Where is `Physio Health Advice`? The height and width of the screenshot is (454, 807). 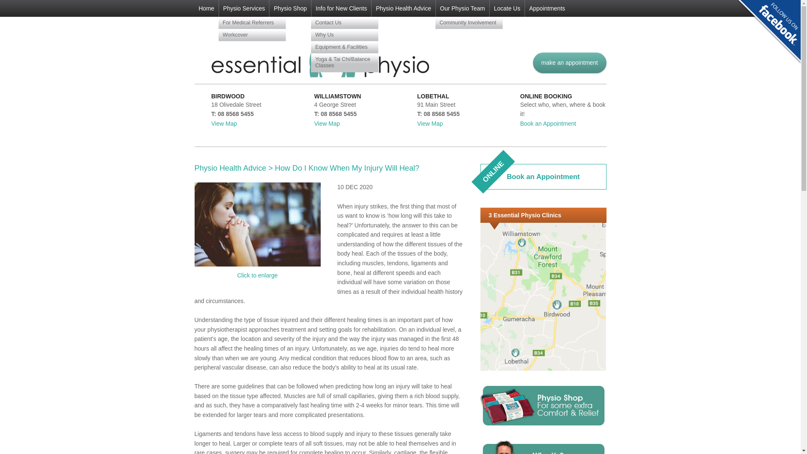 Physio Health Advice is located at coordinates (543, 368).